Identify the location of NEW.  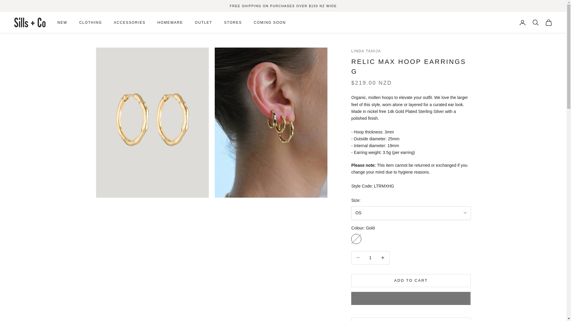
(62, 23).